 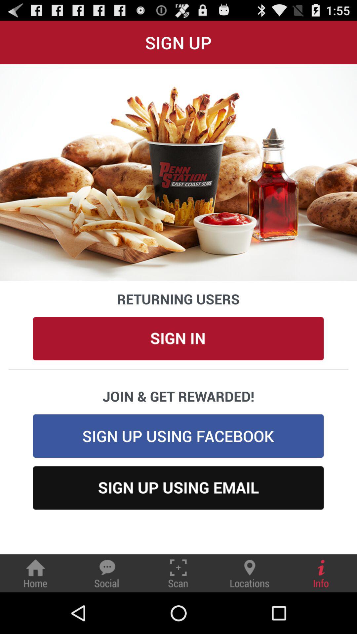 What do you see at coordinates (107, 573) in the screenshot?
I see `click on the social icon at the bottom of the web page` at bounding box center [107, 573].